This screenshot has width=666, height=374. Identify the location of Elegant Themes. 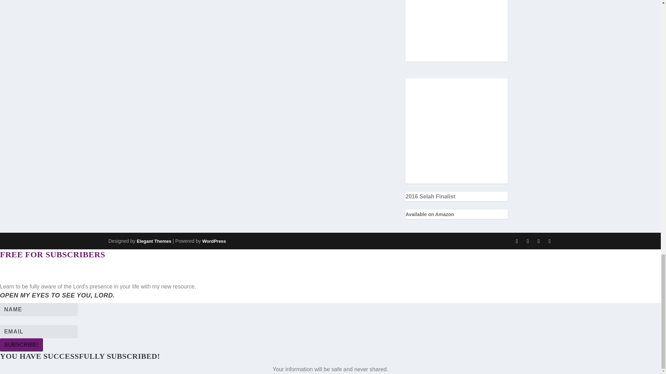
(154, 241).